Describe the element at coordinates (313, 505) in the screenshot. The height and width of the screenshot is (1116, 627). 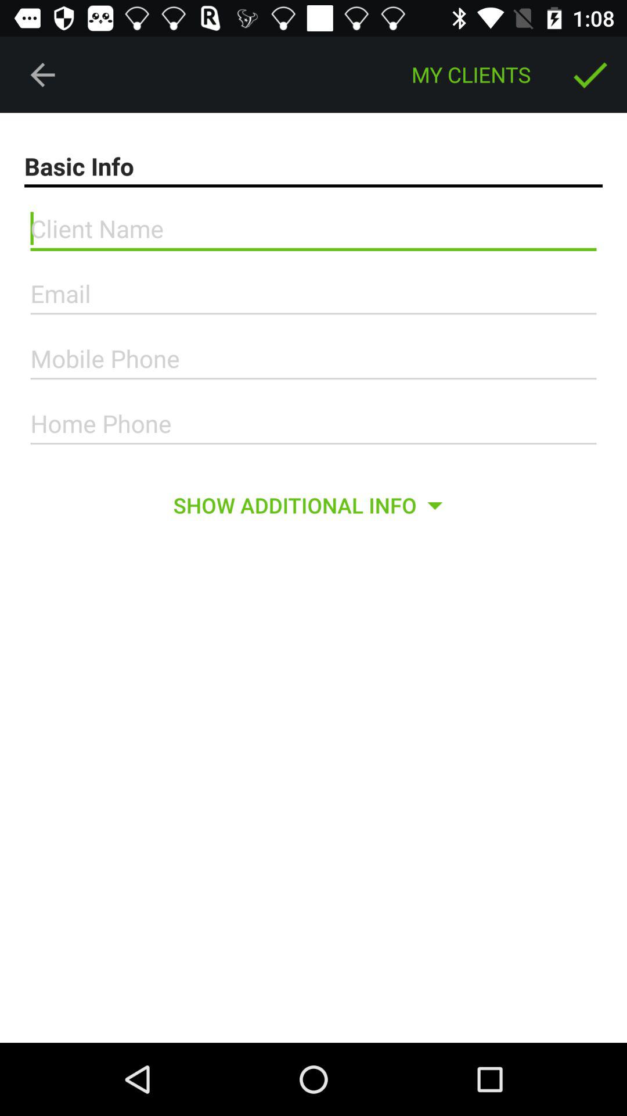
I see `turn on show additional info item` at that location.